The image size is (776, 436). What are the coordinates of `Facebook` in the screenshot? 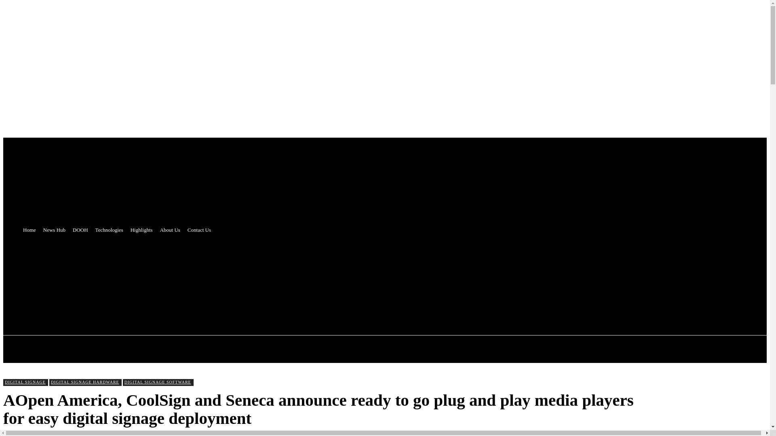 It's located at (201, 279).